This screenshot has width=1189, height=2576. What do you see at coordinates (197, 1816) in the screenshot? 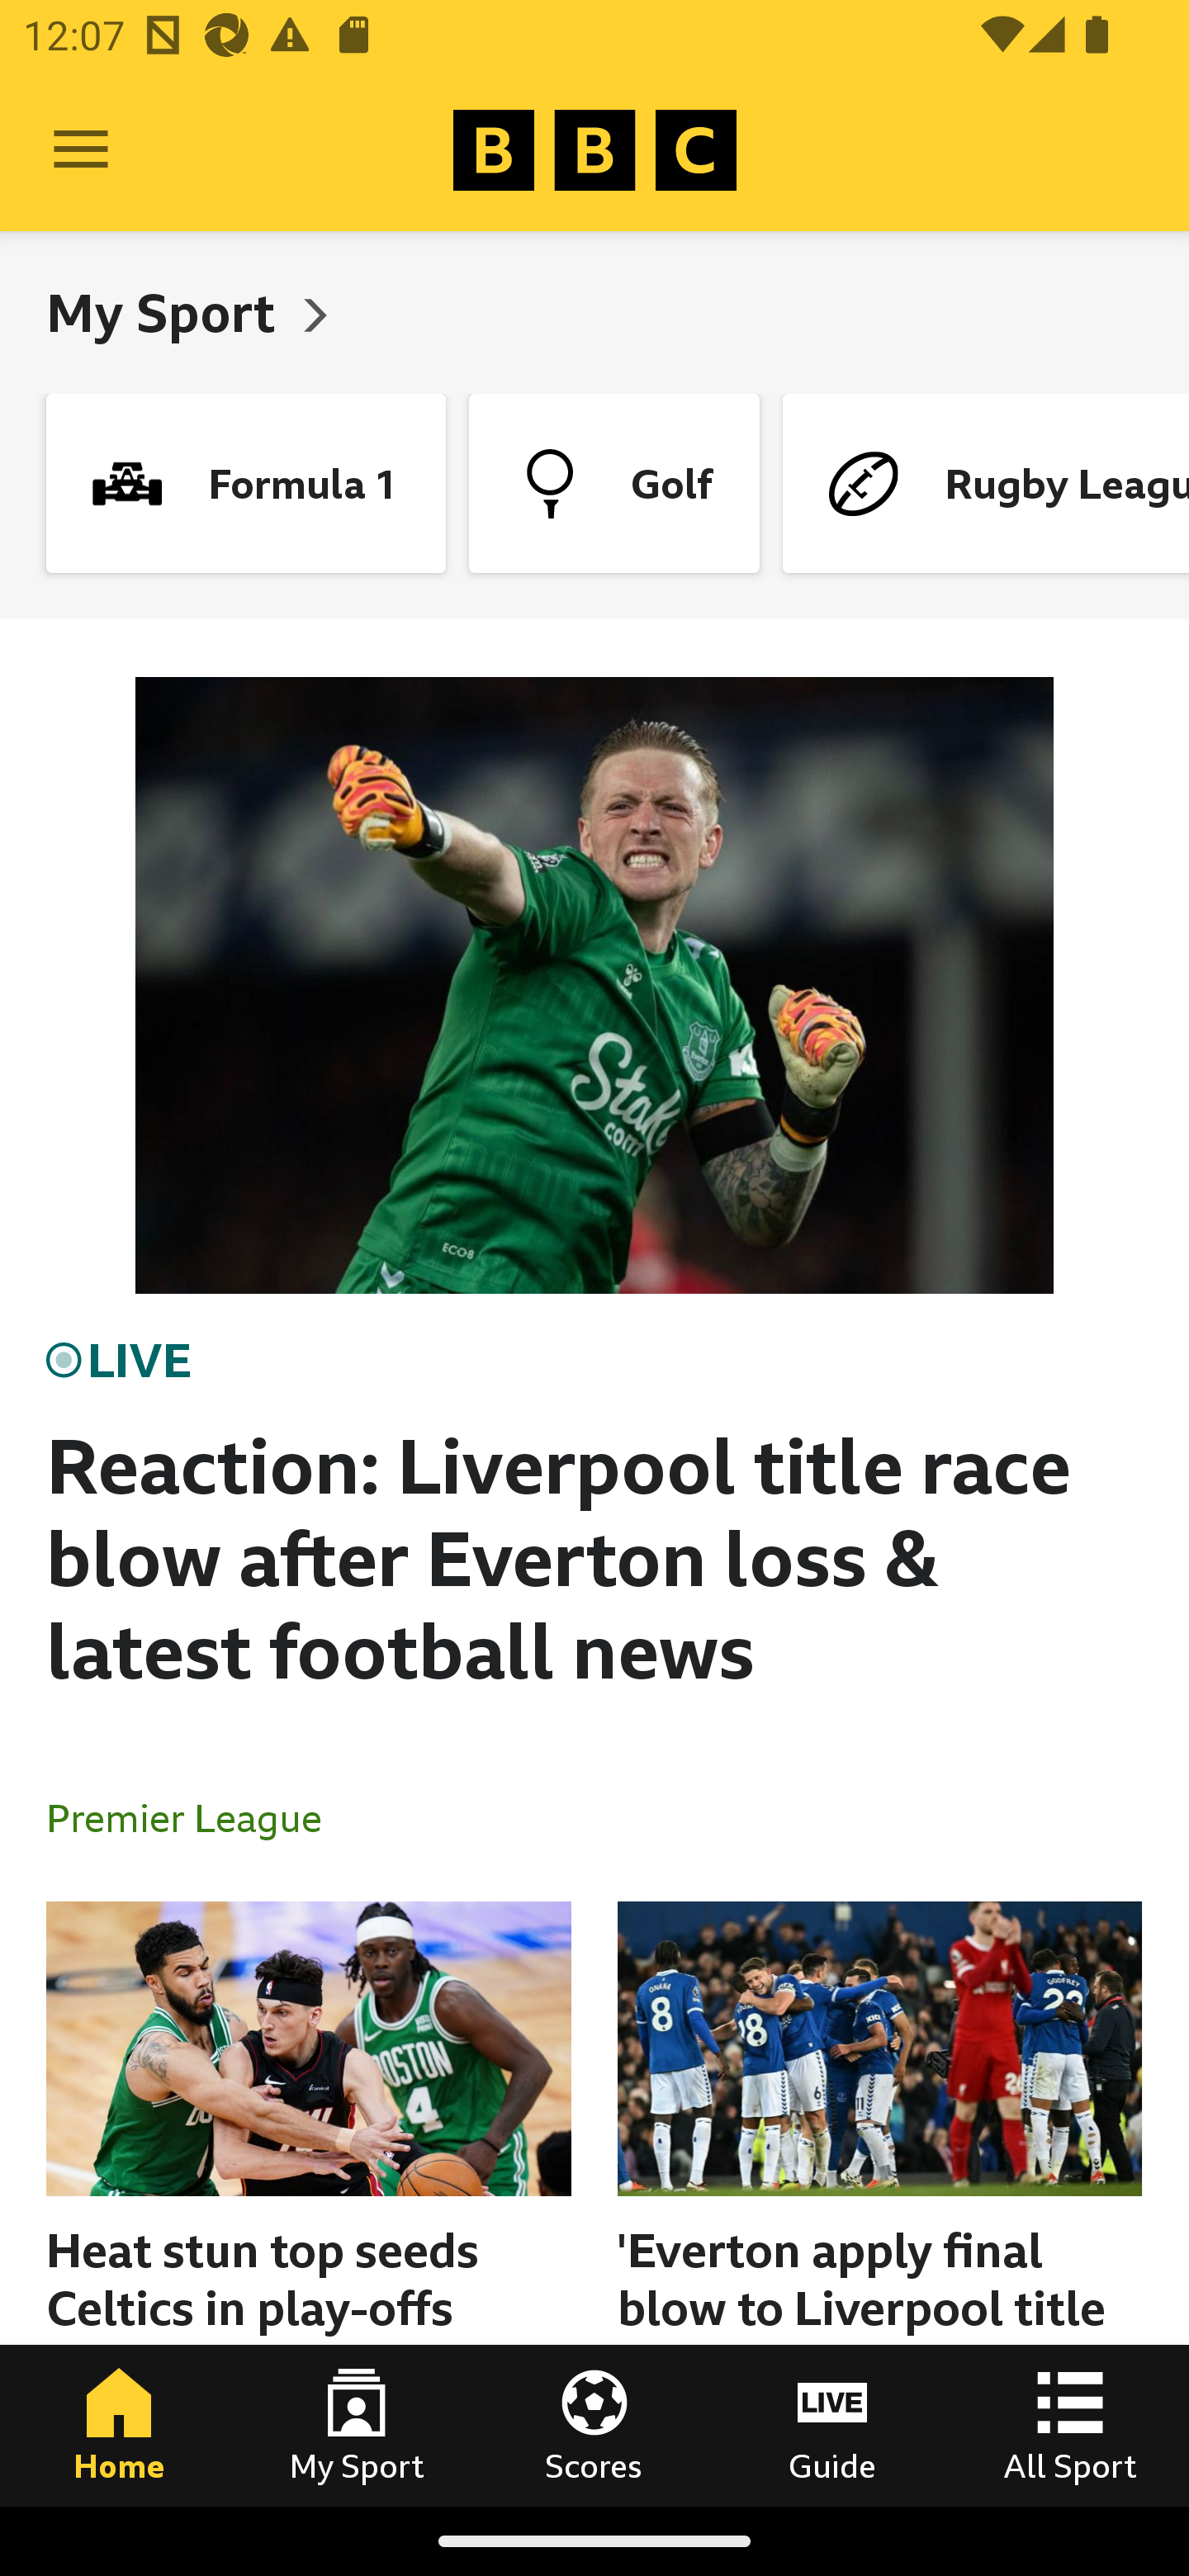
I see `Premier League In the section Premier League` at bounding box center [197, 1816].